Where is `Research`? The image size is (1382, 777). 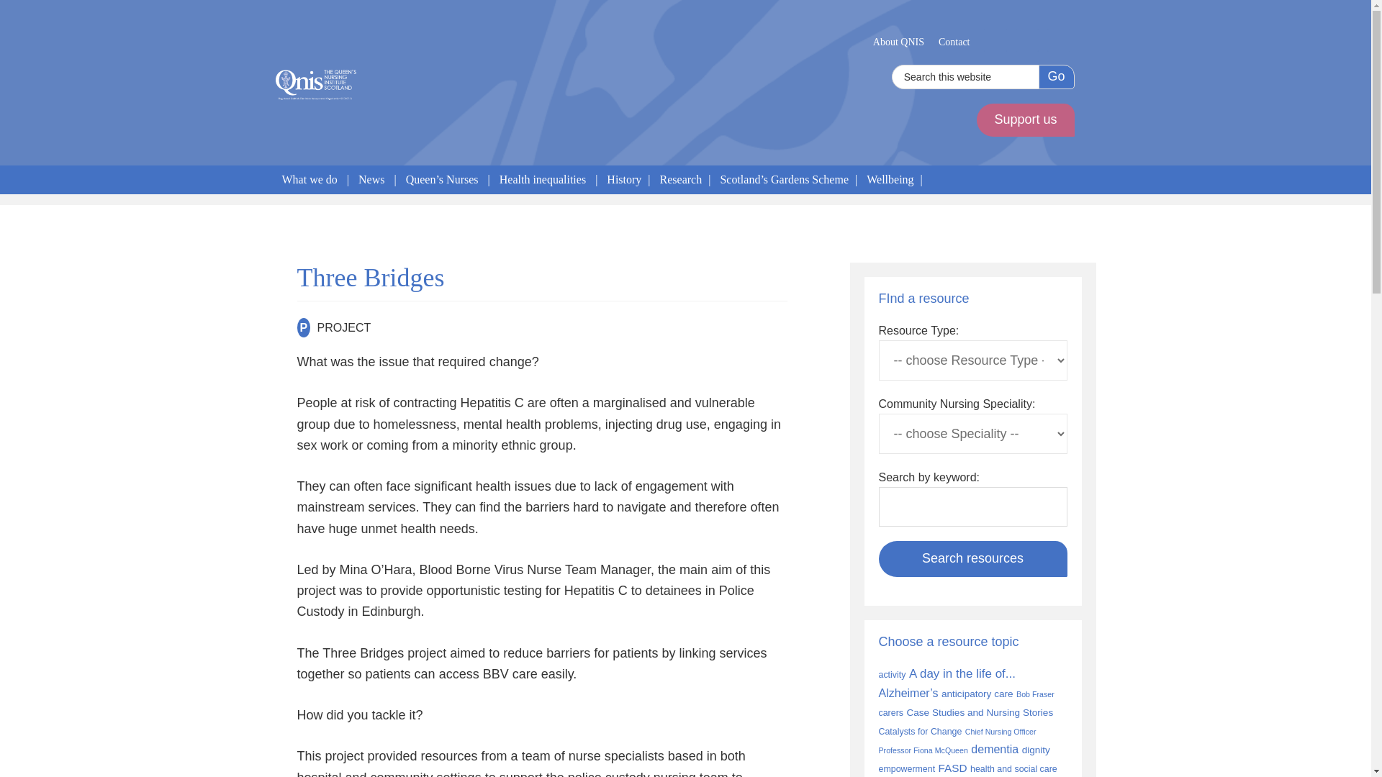
Research is located at coordinates (681, 180).